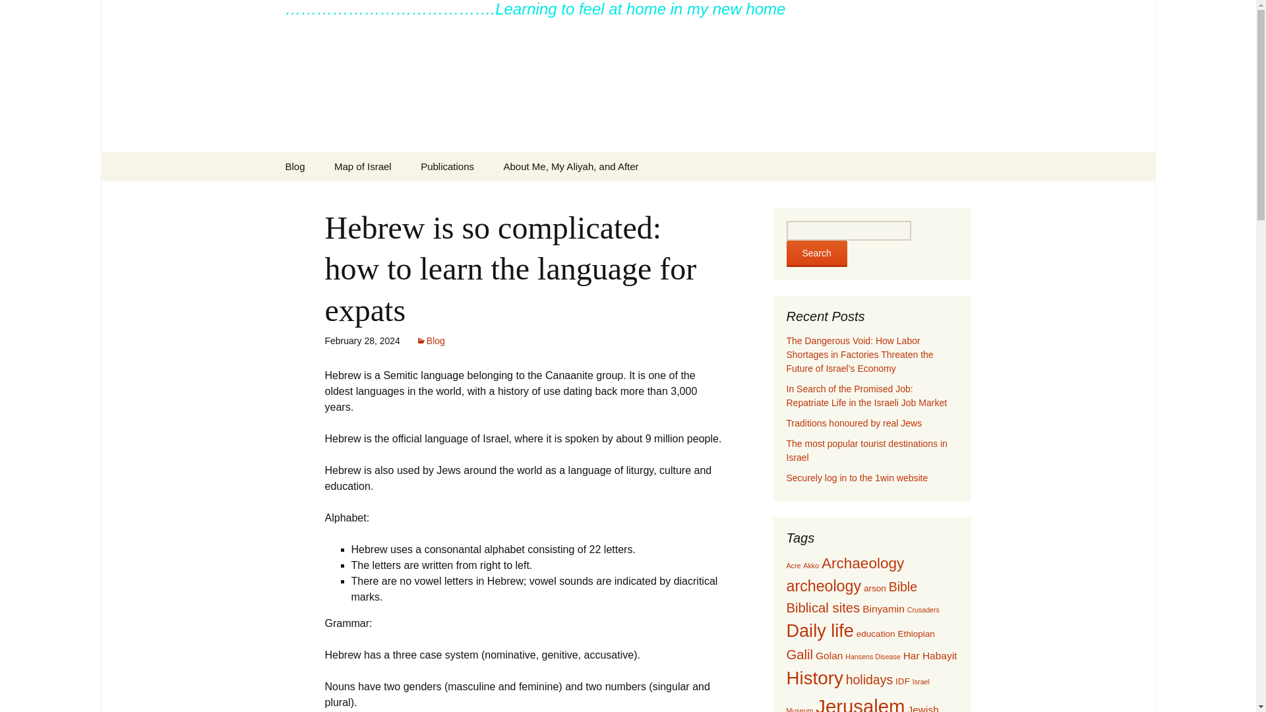  What do you see at coordinates (862, 708) in the screenshot?
I see `Jewish Quarter` at bounding box center [862, 708].